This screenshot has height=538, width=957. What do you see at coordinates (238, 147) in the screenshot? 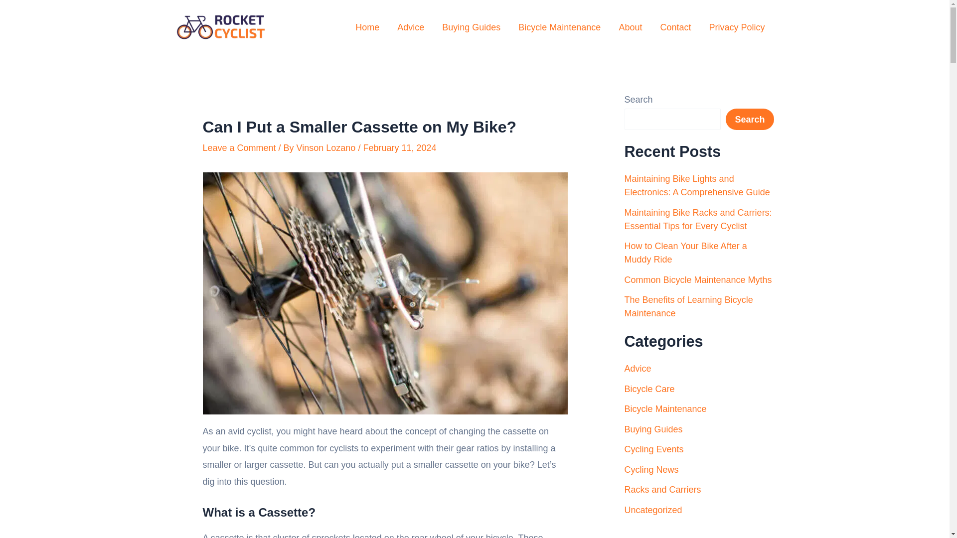
I see `Leave a Comment` at bounding box center [238, 147].